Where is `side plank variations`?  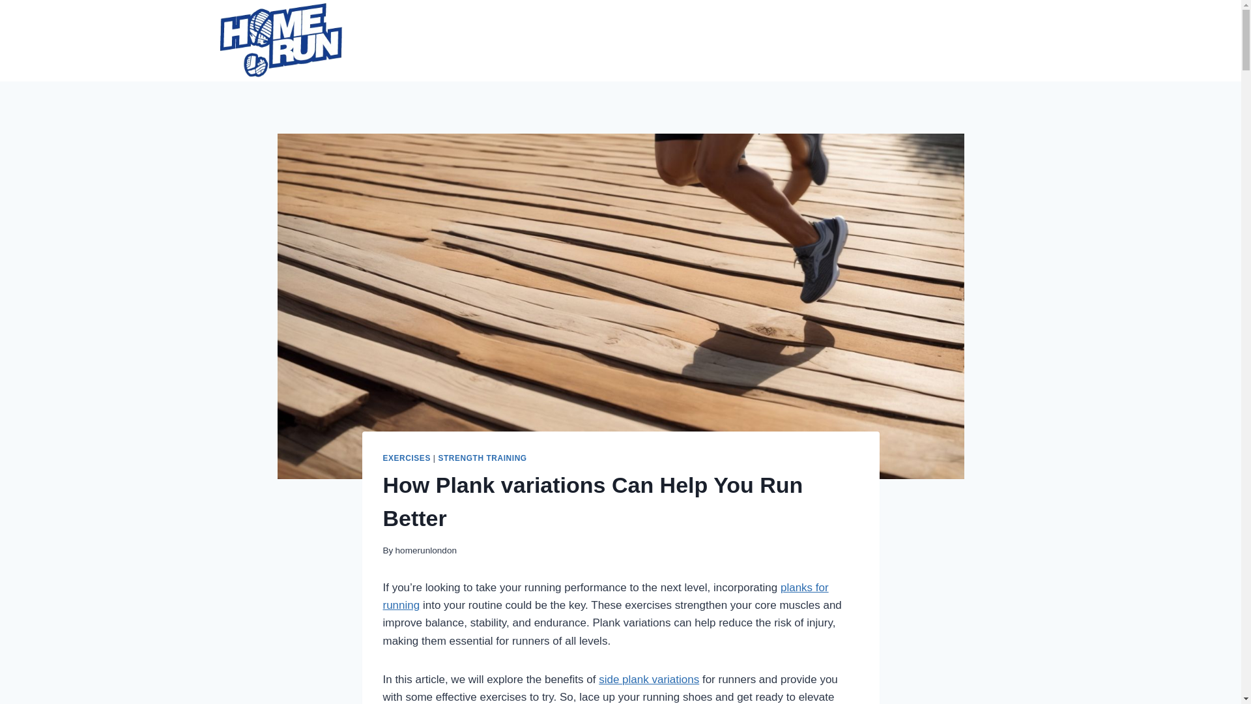
side plank variations is located at coordinates (649, 679).